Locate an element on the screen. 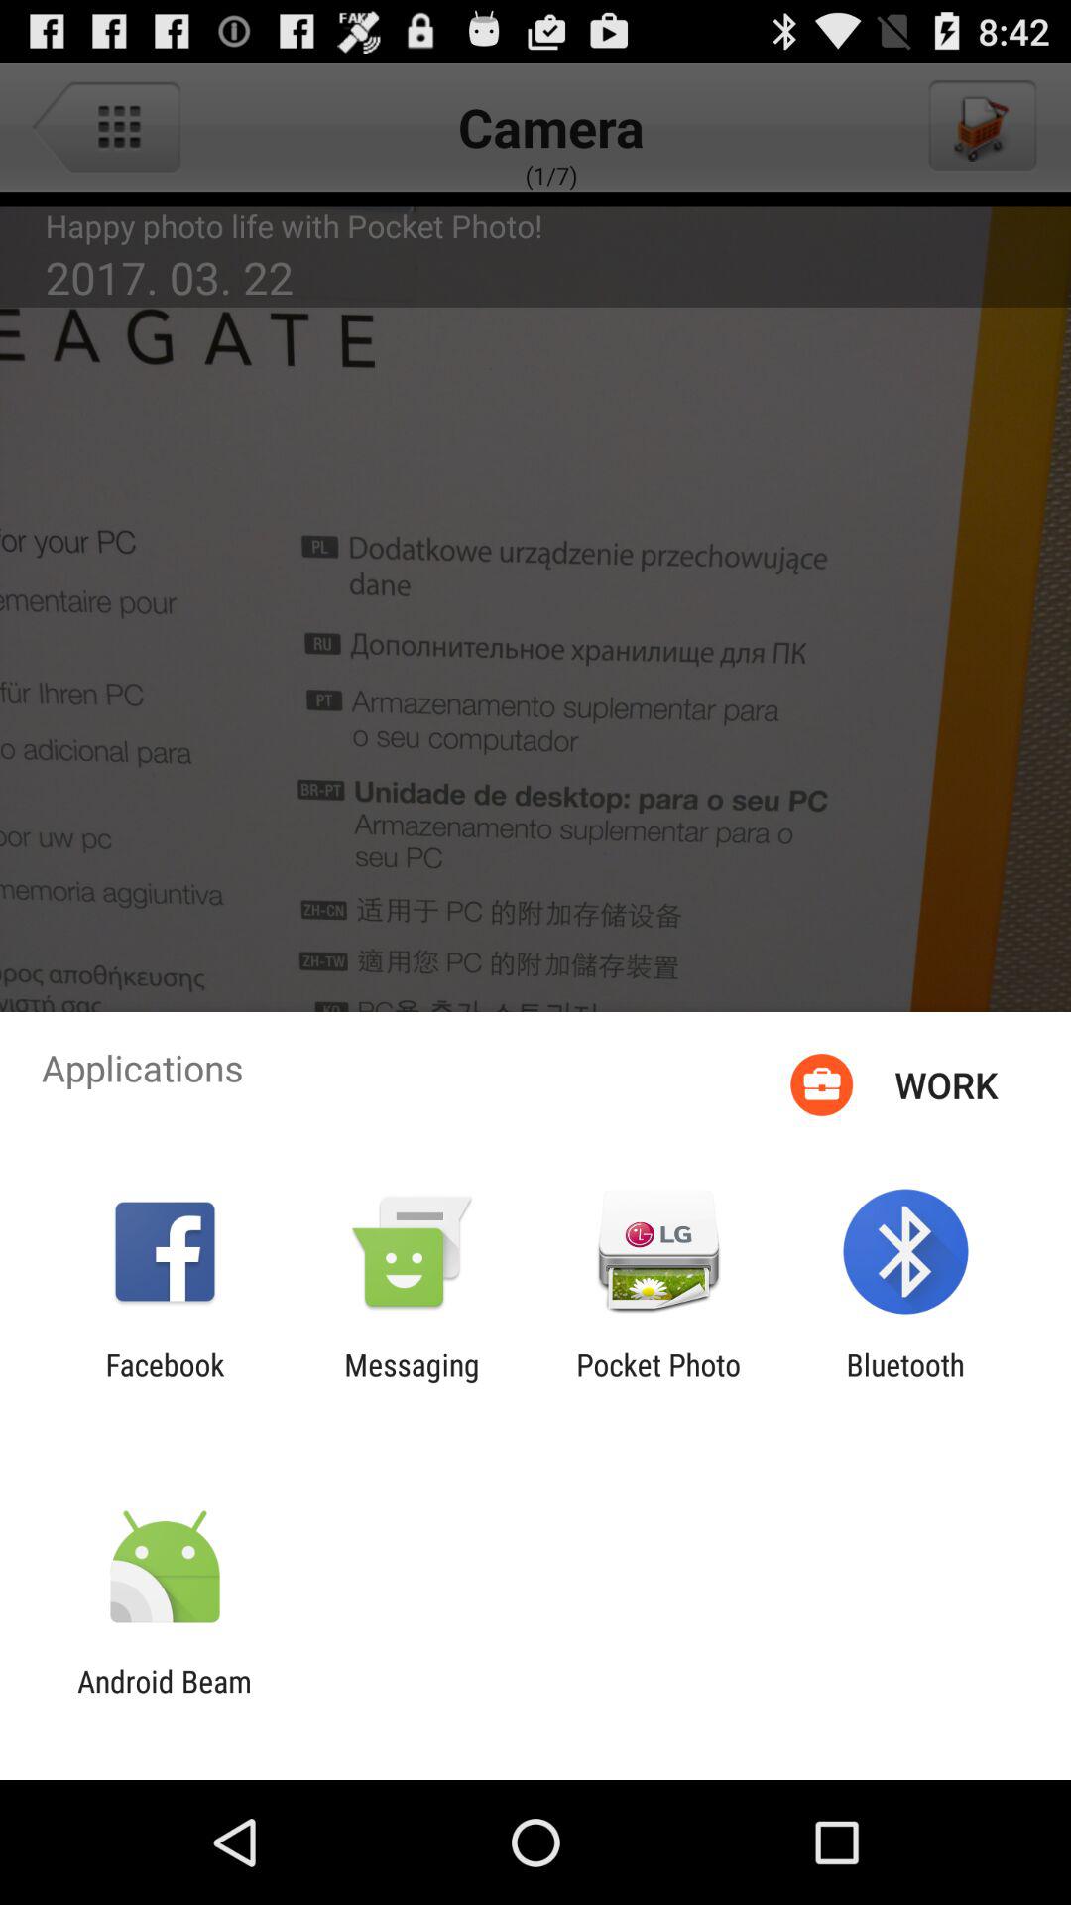 This screenshot has height=1905, width=1071. open the android beam app is located at coordinates (165, 1699).